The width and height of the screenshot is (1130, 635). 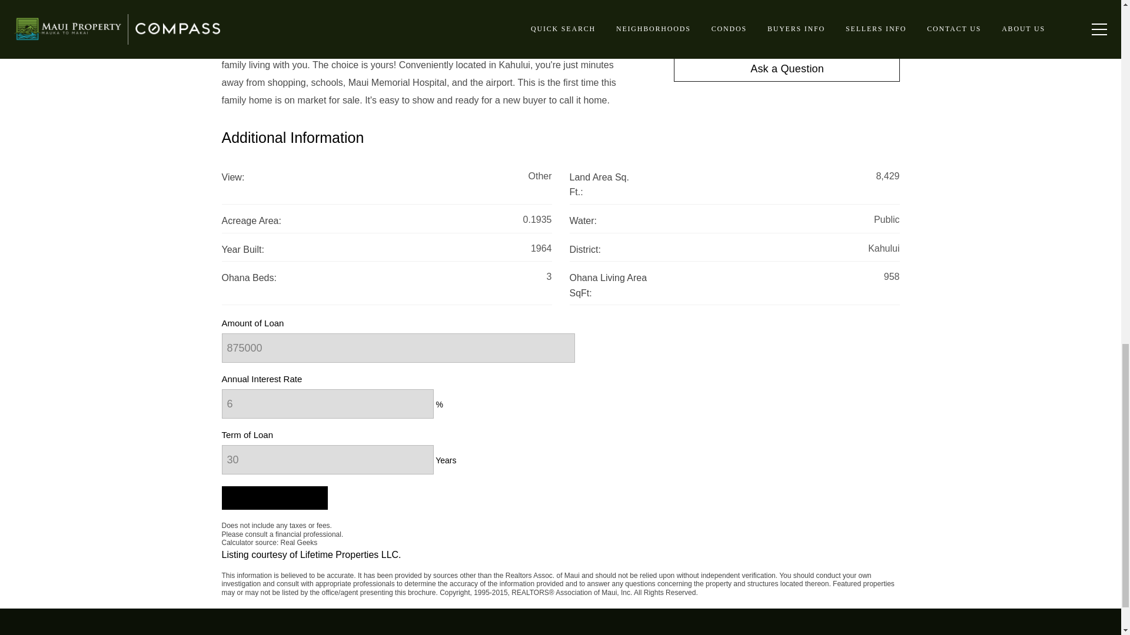 What do you see at coordinates (398, 348) in the screenshot?
I see `875000` at bounding box center [398, 348].